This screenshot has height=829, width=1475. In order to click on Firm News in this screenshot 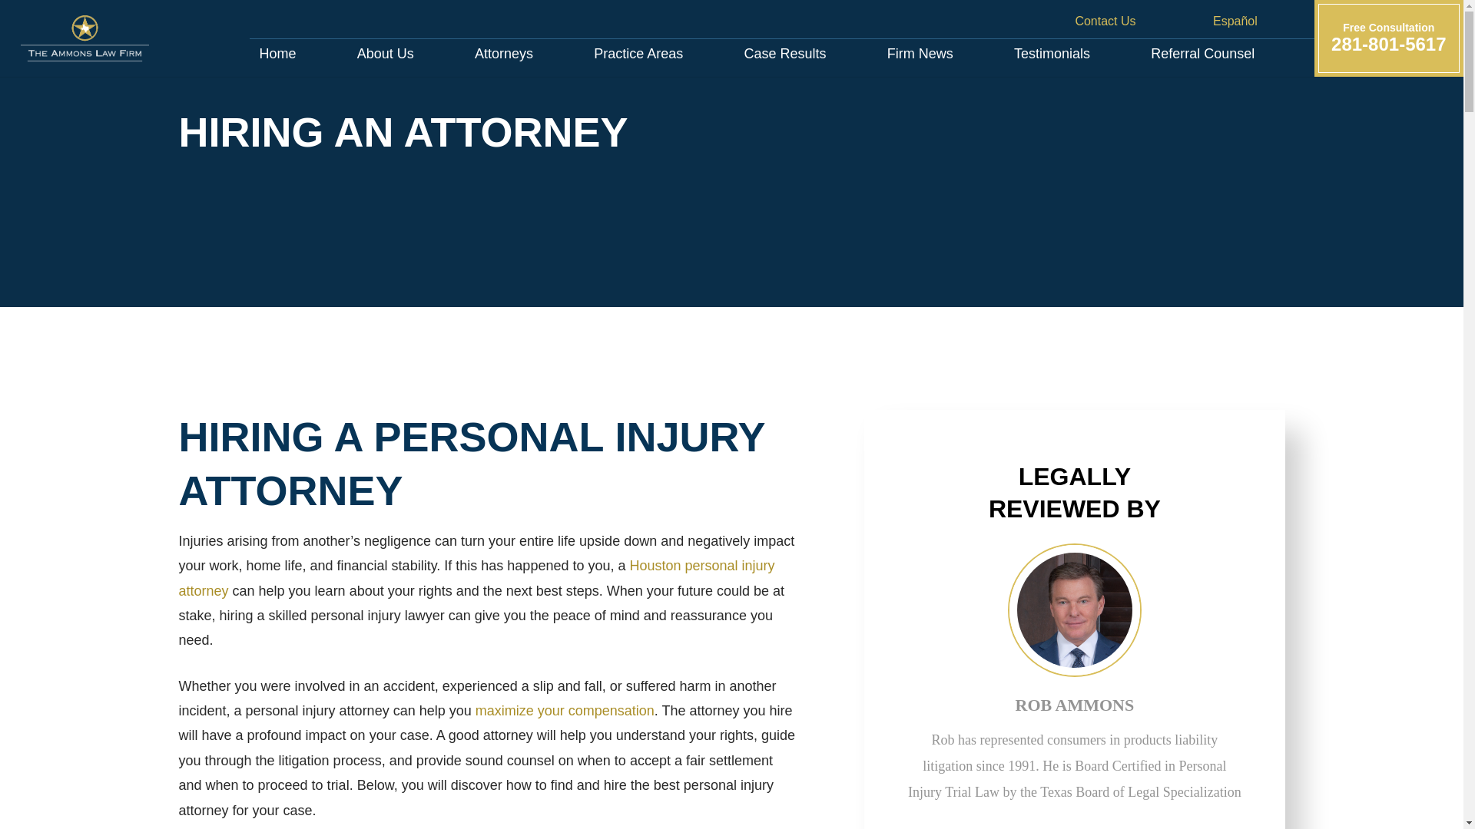, I will do `click(638, 52)`.